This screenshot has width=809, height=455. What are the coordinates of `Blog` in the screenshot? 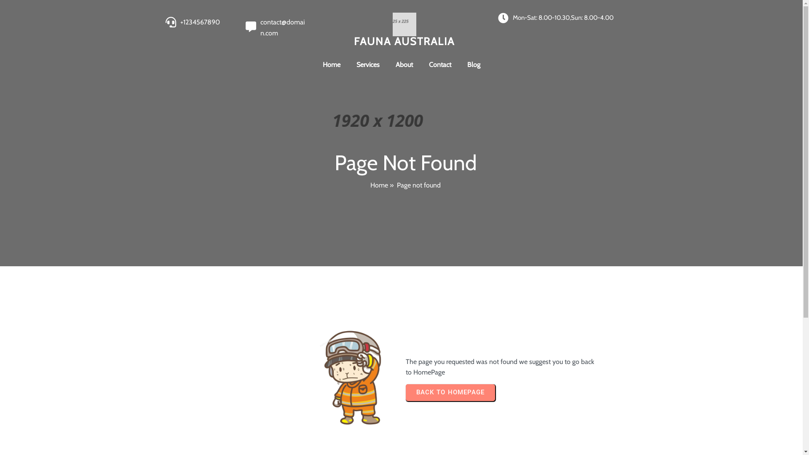 It's located at (474, 65).